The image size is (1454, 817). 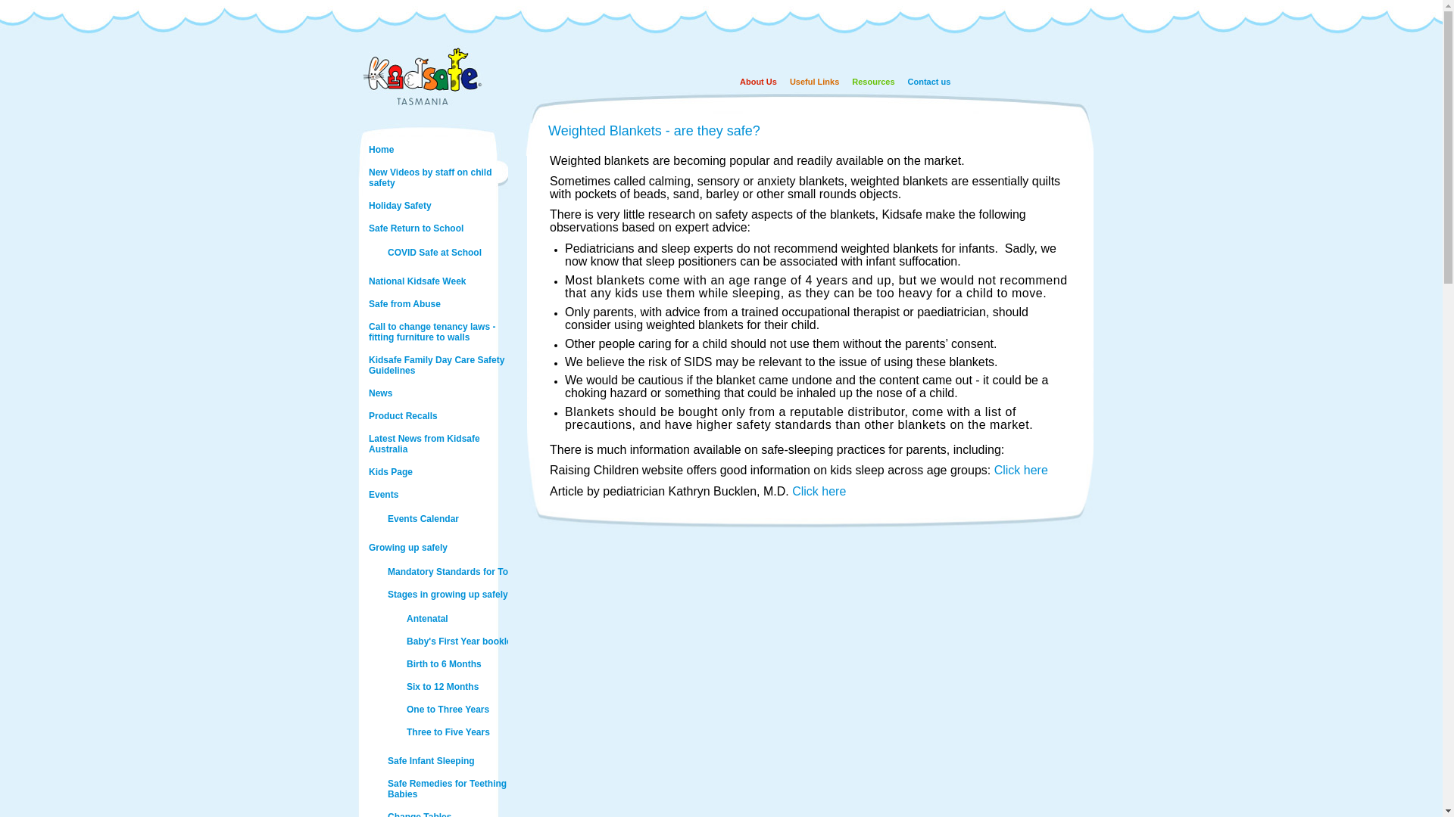 What do you see at coordinates (437, 281) in the screenshot?
I see `National Kidsafe Week` at bounding box center [437, 281].